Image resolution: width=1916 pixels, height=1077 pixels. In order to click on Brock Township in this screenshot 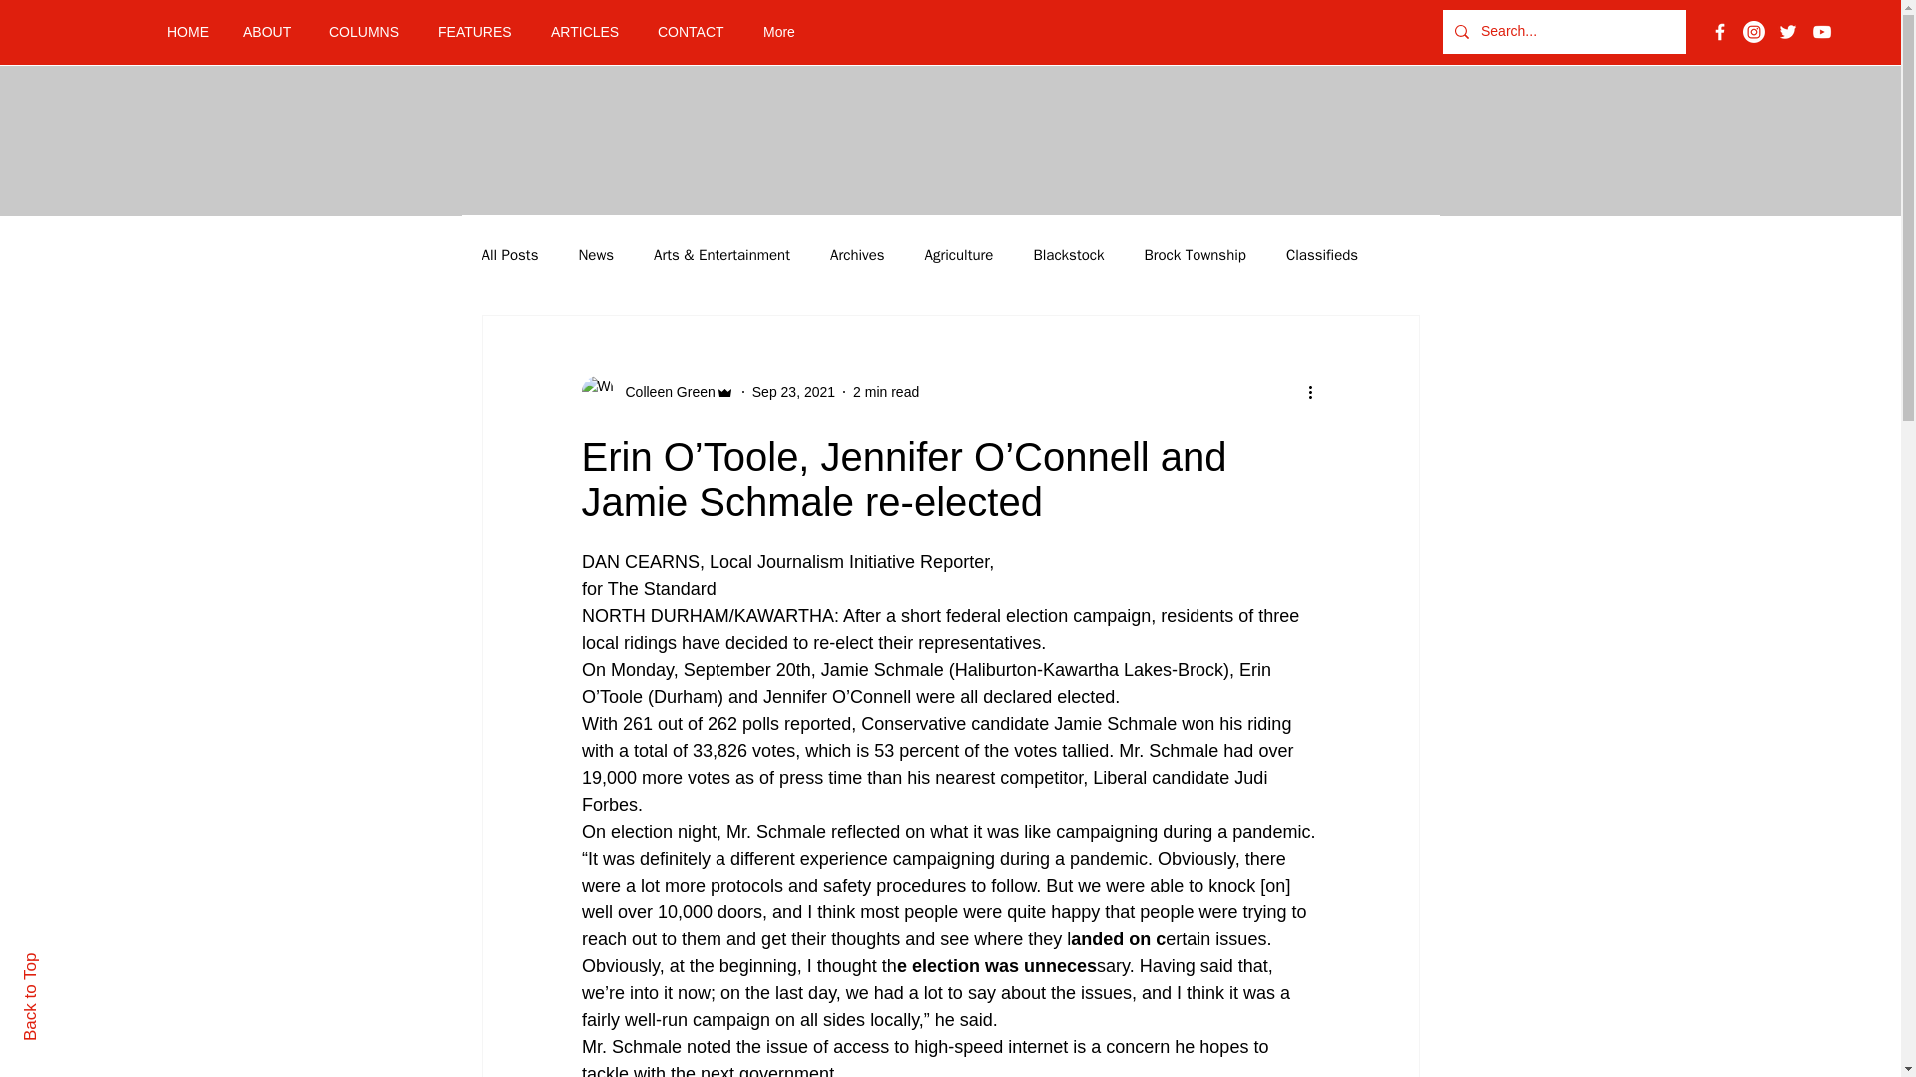, I will do `click(1195, 254)`.